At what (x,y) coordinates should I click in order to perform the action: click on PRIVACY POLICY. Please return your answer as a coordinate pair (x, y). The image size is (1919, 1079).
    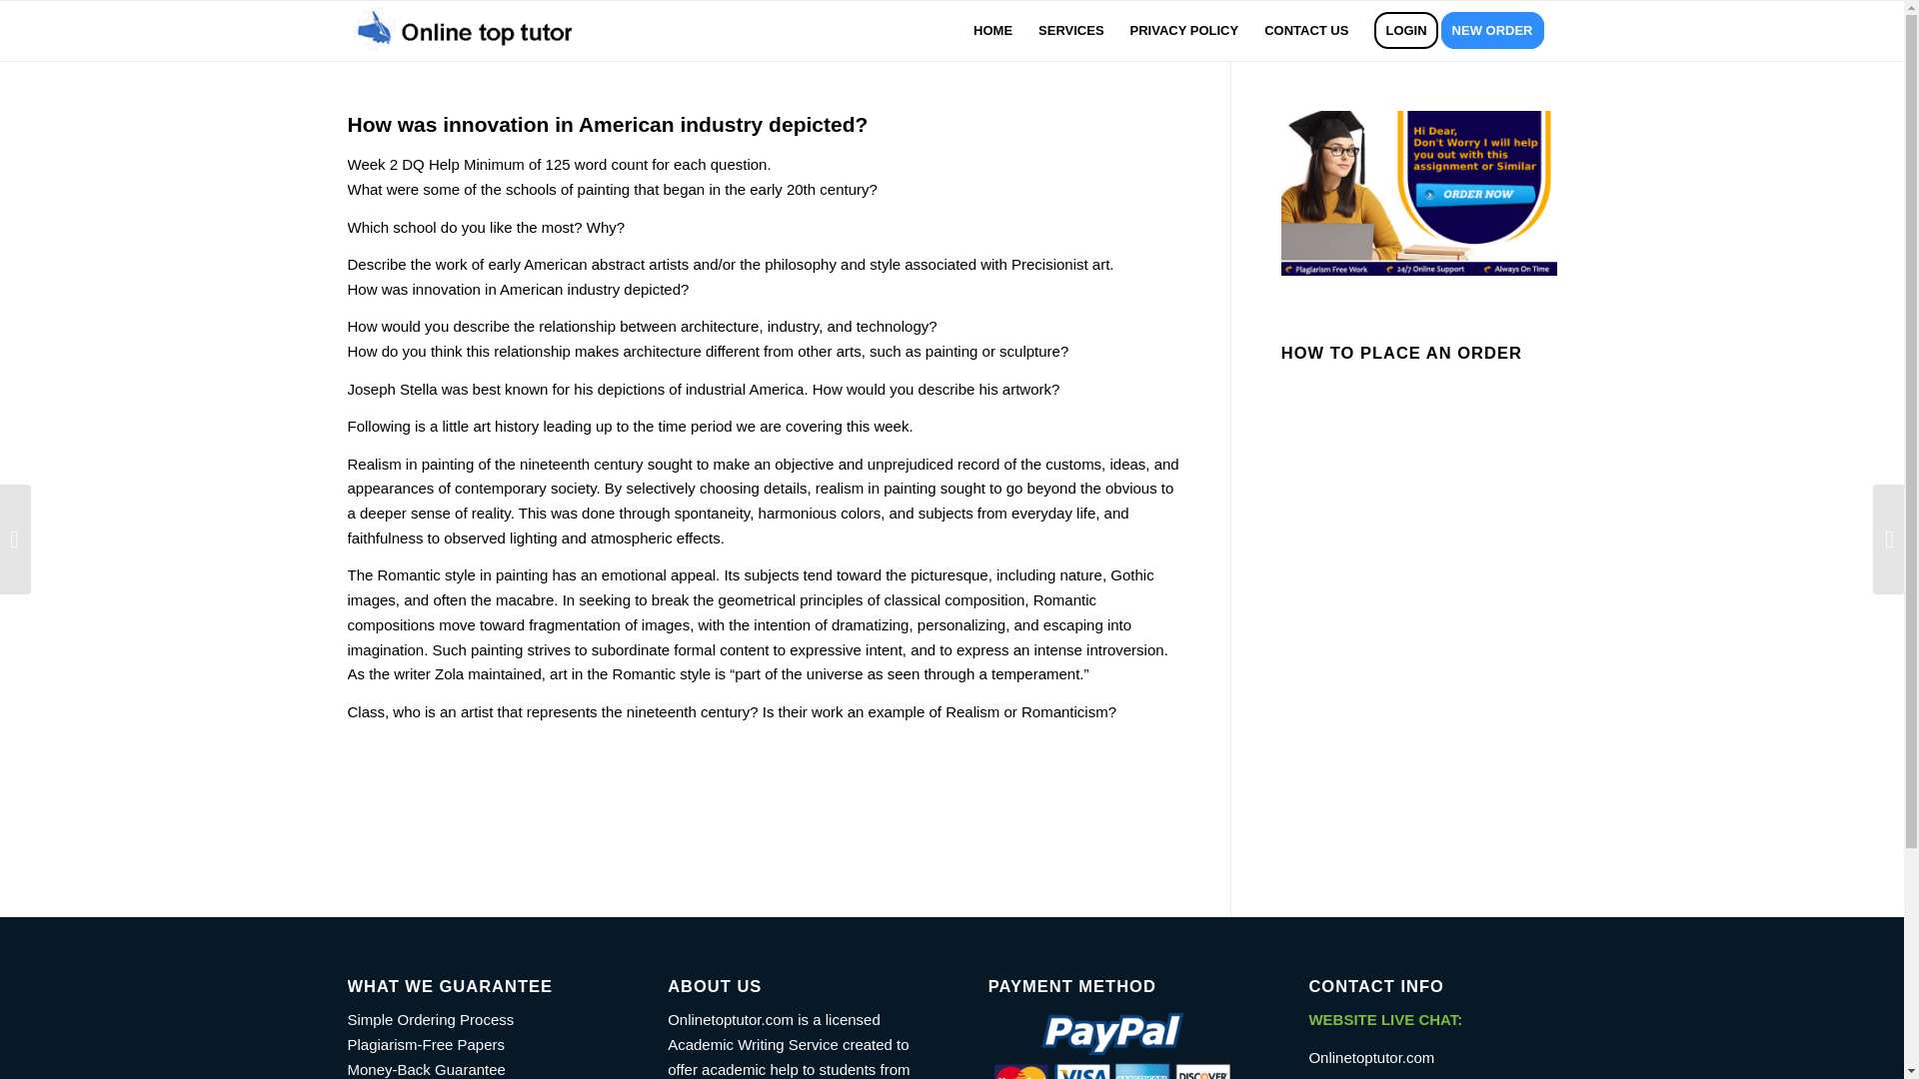
    Looking at the image, I should click on (1184, 30).